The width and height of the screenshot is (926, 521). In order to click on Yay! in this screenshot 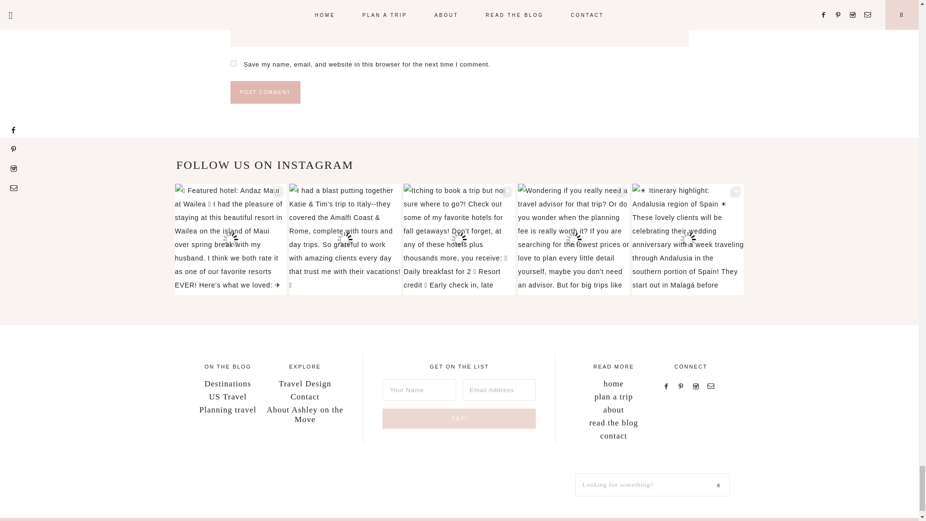, I will do `click(459, 418)`.